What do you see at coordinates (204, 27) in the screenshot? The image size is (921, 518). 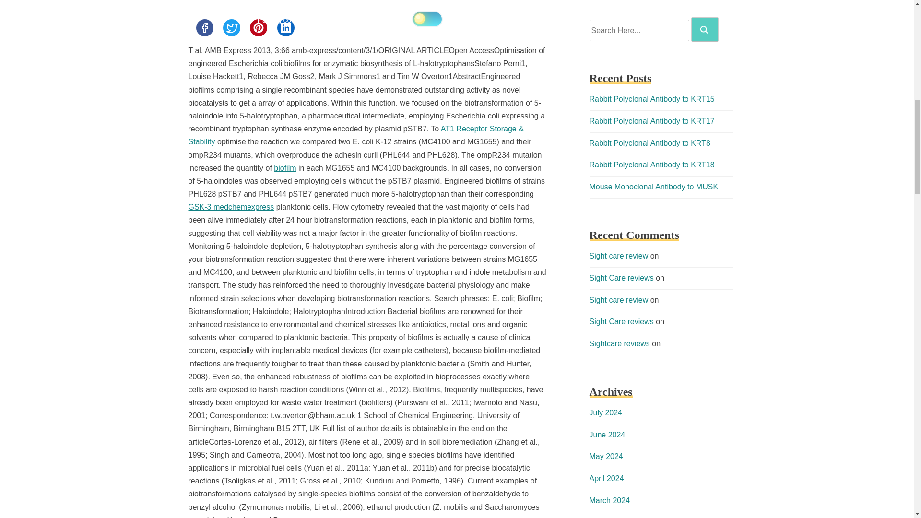 I see `Share this post on Facebook` at bounding box center [204, 27].